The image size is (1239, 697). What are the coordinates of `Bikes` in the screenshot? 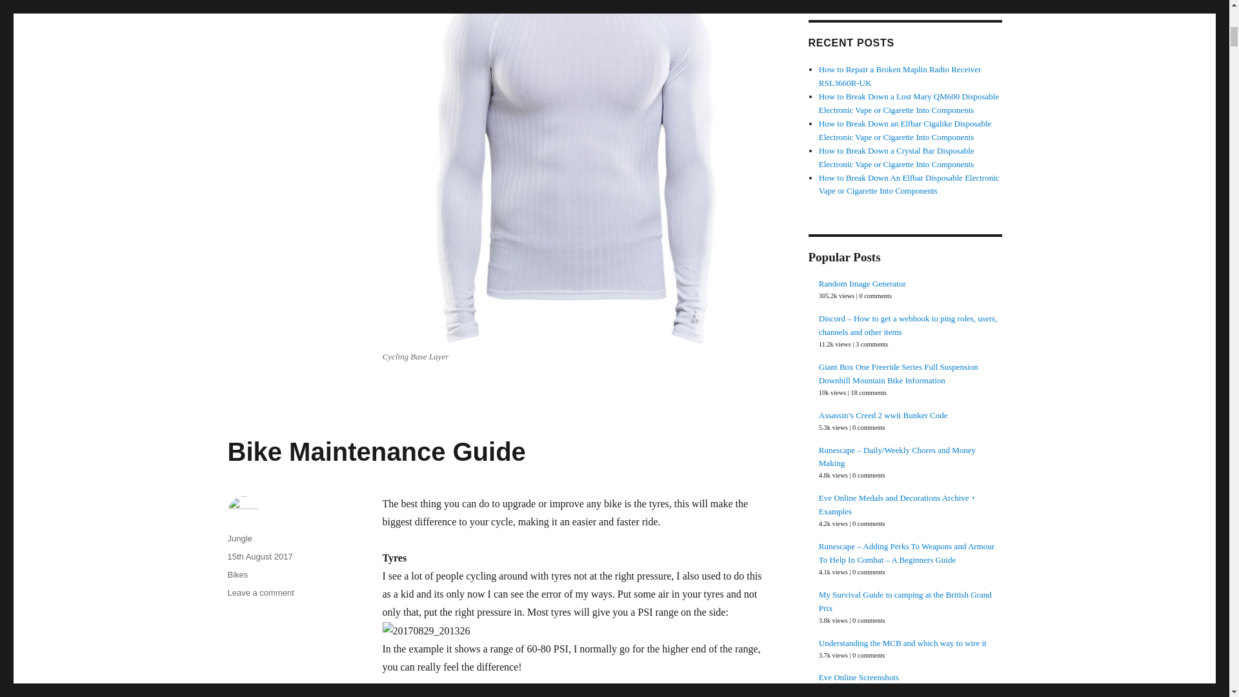 It's located at (237, 574).